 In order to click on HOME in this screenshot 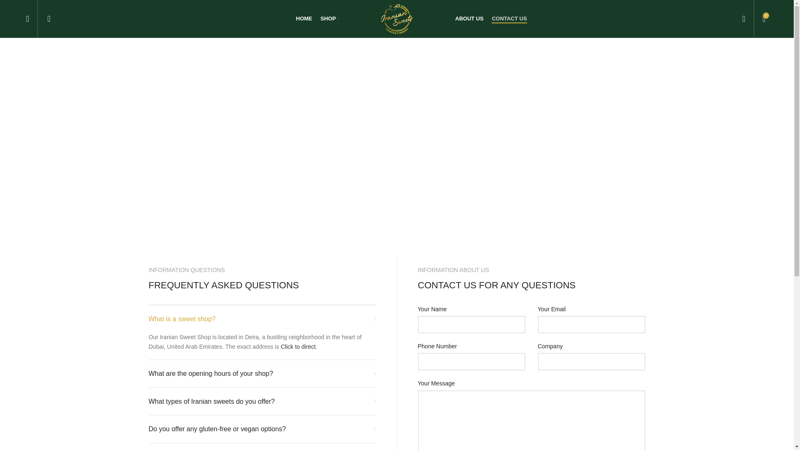, I will do `click(304, 18)`.